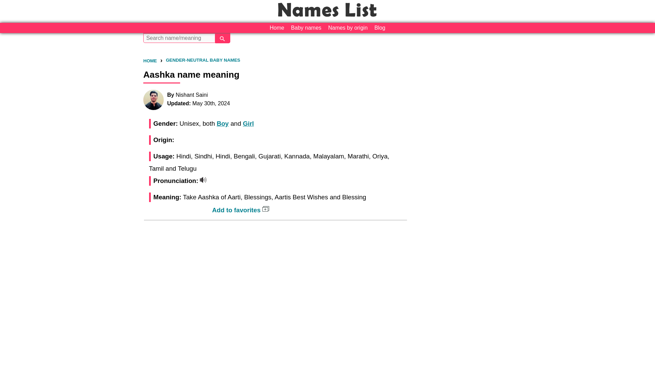  I want to click on Boy, so click(222, 123).